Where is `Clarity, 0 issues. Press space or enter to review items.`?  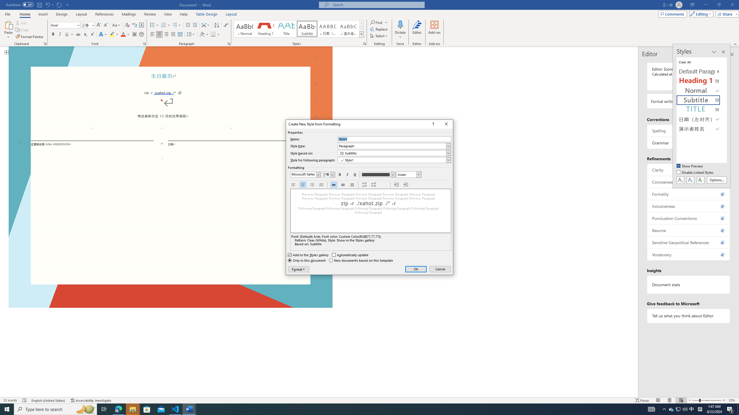 Clarity, 0 issues. Press space or enter to review items. is located at coordinates (689, 170).